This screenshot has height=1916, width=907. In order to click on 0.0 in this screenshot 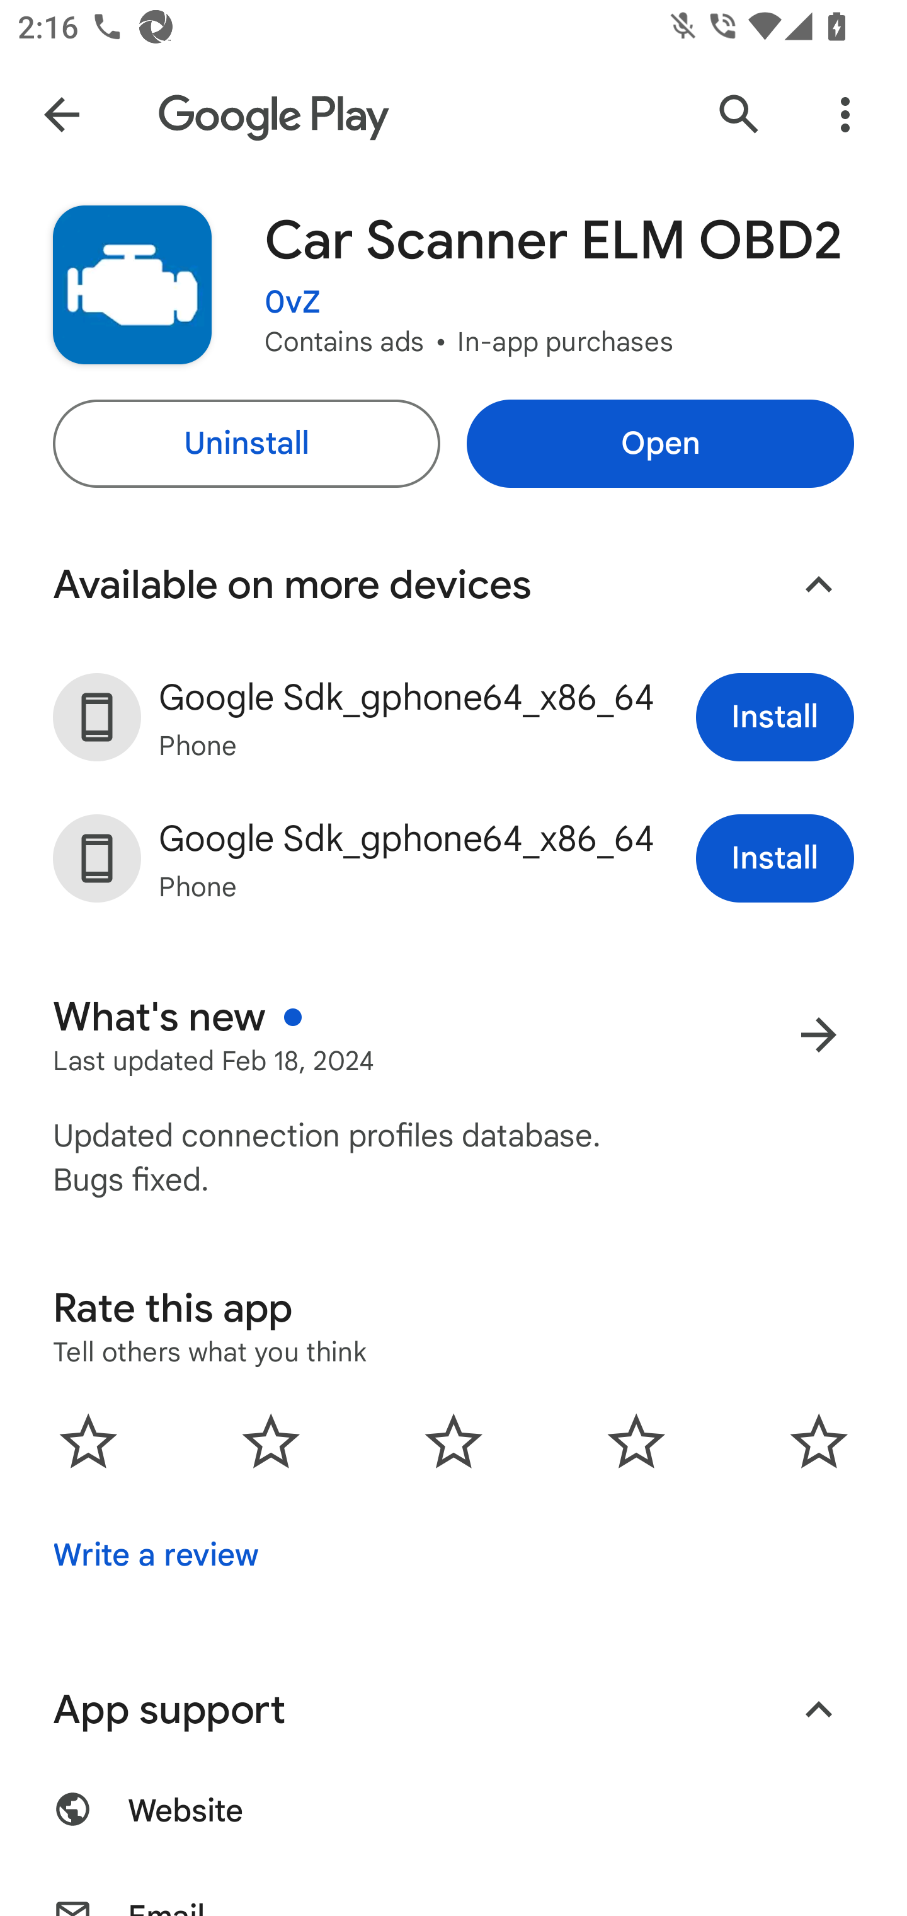, I will do `click(453, 1441)`.